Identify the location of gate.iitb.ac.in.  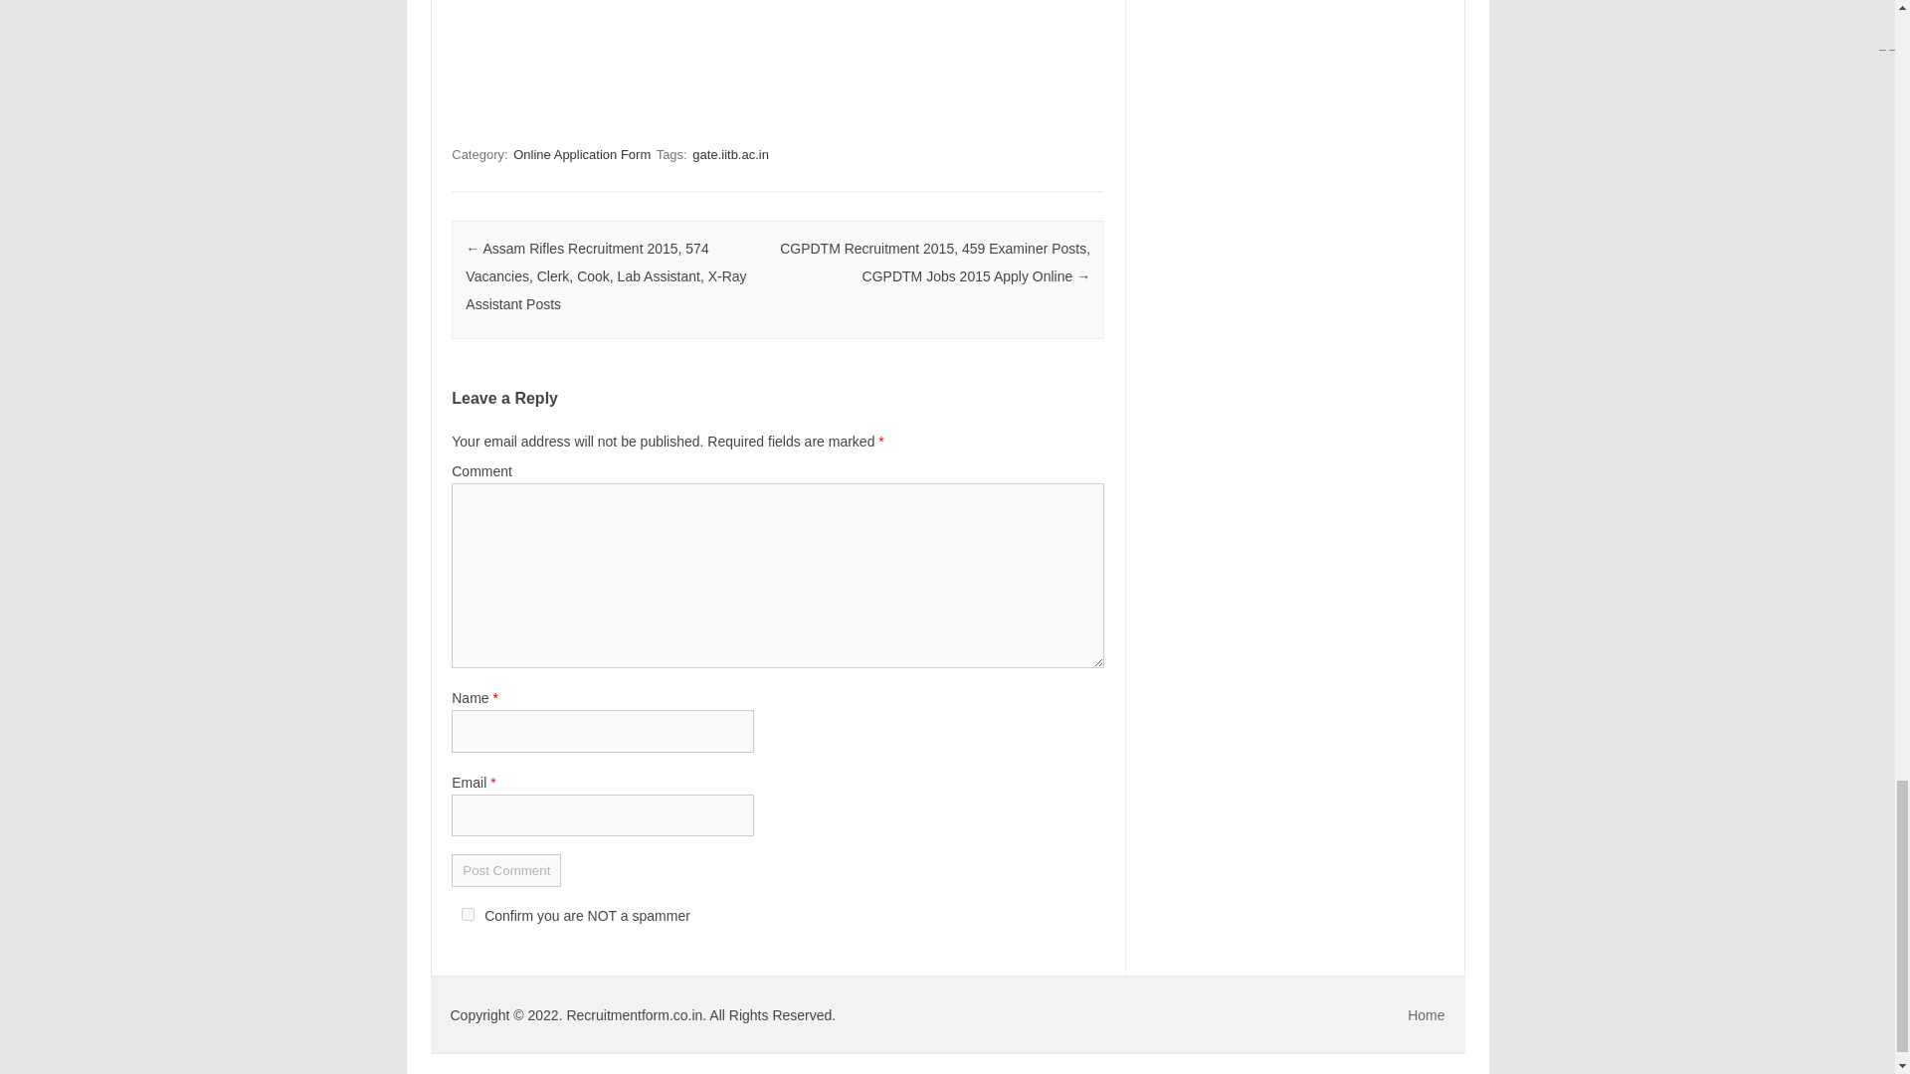
(730, 154).